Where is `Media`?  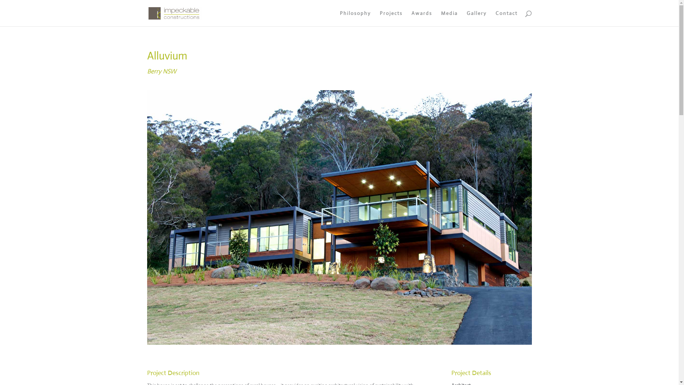
Media is located at coordinates (450, 19).